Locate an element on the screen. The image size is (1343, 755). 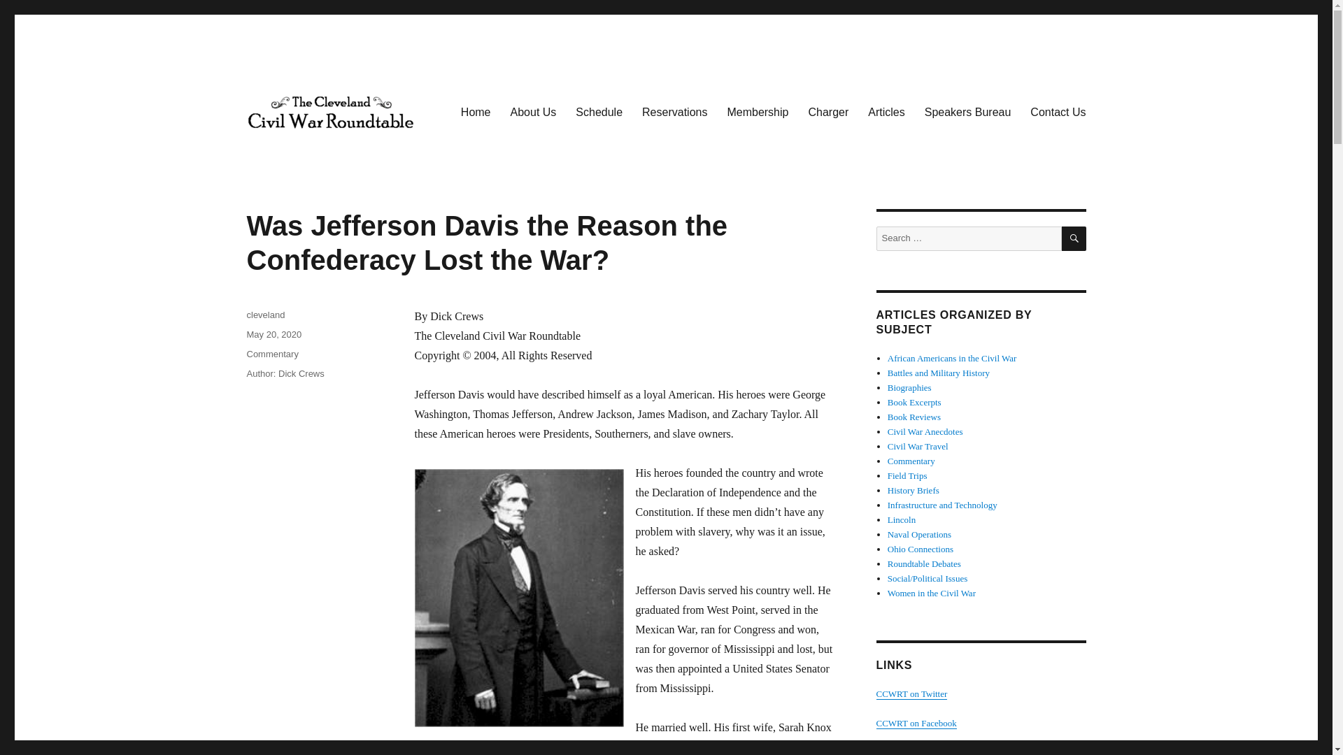
Schedule is located at coordinates (599, 112).